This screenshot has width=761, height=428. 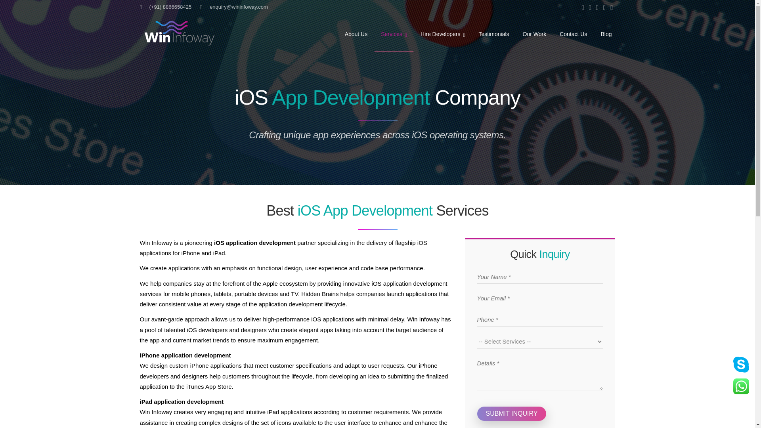 What do you see at coordinates (741, 364) in the screenshot?
I see `Skype Us` at bounding box center [741, 364].